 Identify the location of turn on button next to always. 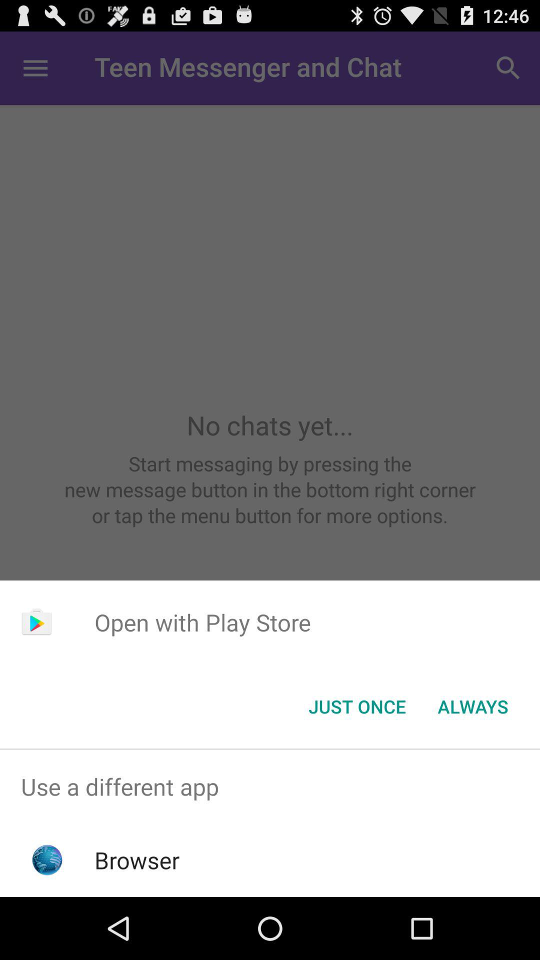
(357, 706).